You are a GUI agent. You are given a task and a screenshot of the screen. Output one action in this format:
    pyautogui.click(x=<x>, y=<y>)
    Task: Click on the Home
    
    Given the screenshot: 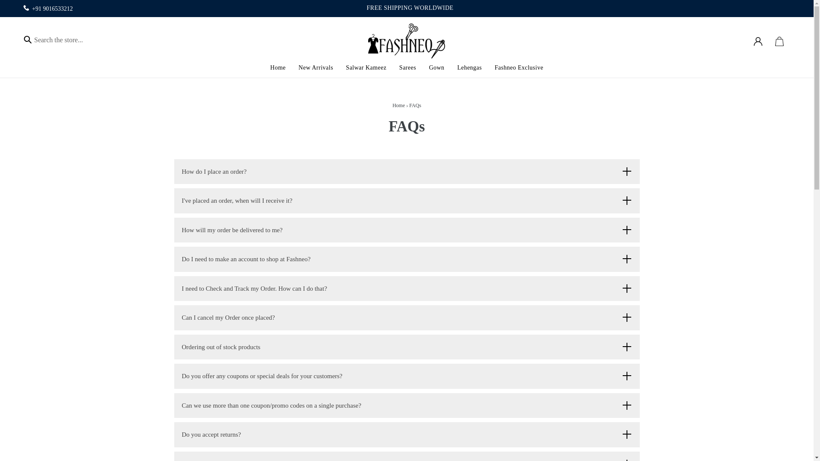 What is the action you would take?
    pyautogui.click(x=278, y=68)
    